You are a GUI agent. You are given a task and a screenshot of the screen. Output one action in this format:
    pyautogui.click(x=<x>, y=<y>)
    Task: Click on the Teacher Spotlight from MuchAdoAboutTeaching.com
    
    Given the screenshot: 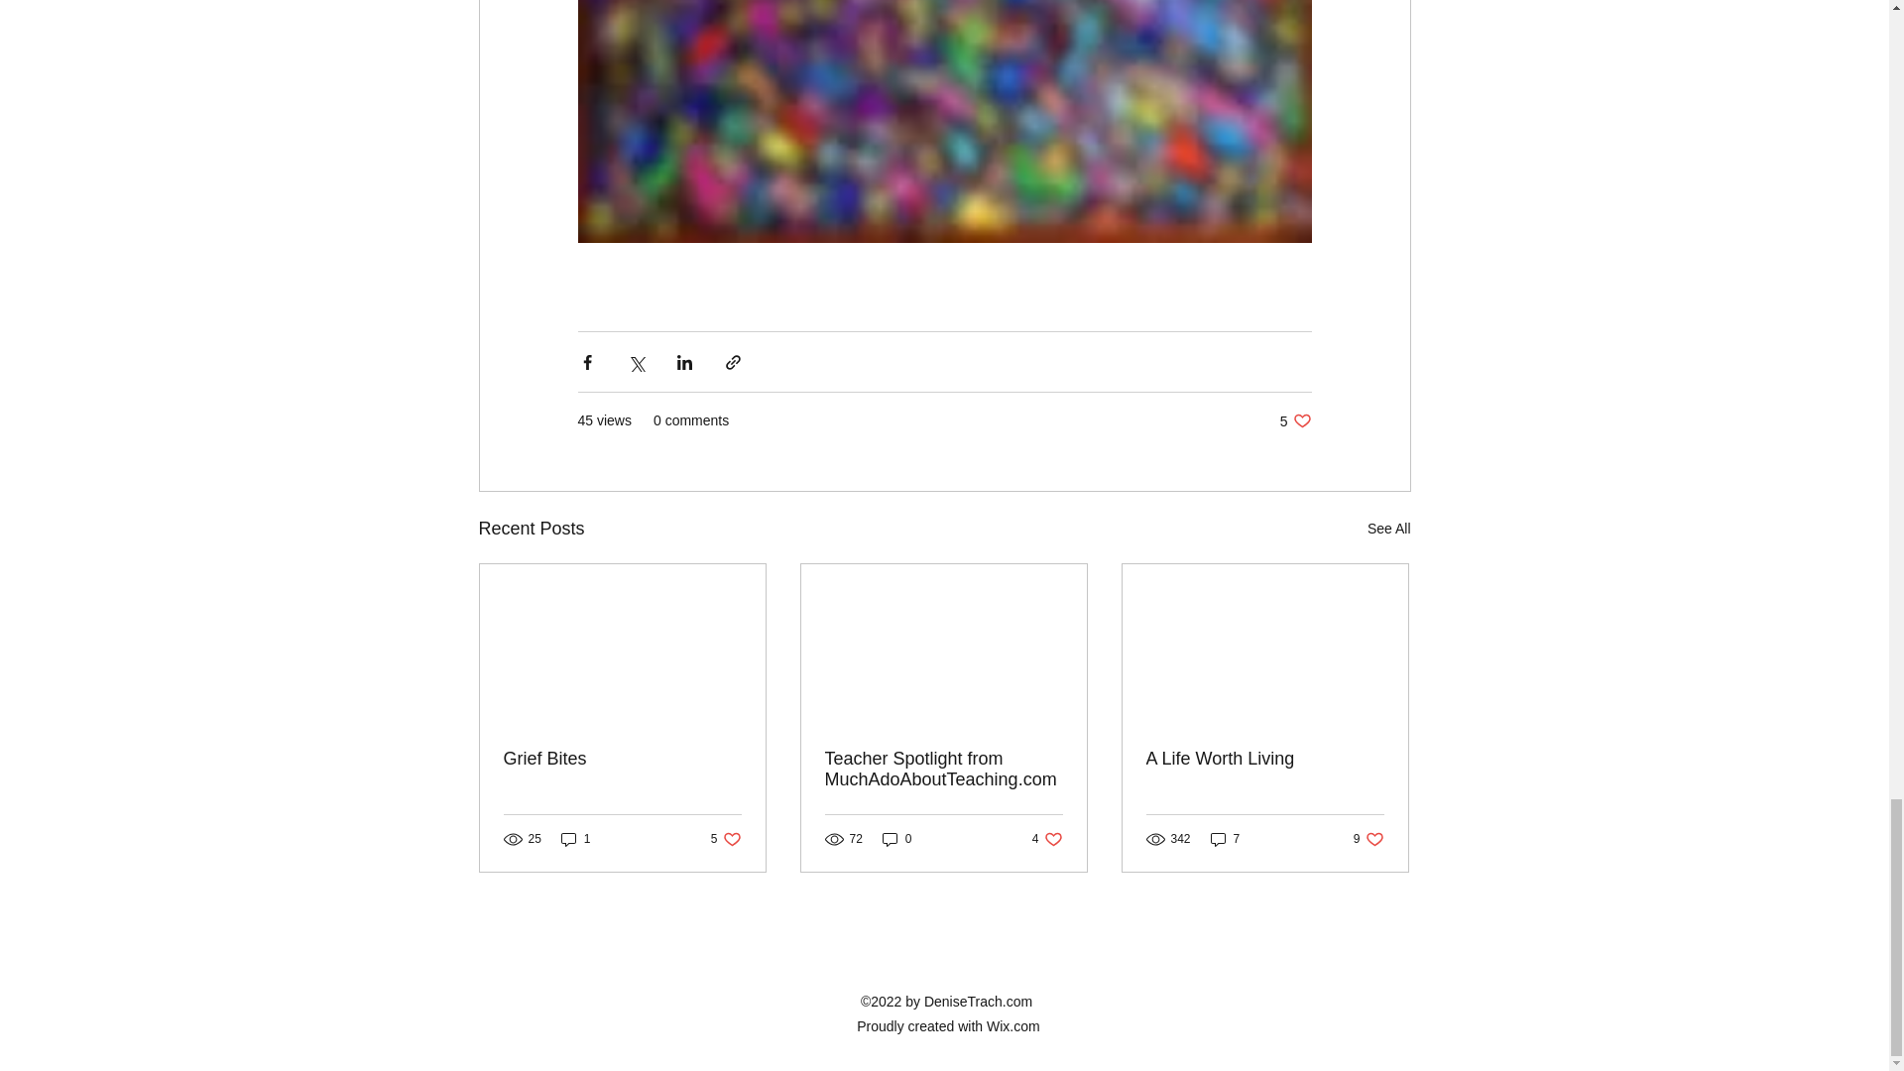 What is the action you would take?
    pyautogui.click(x=1295, y=420)
    